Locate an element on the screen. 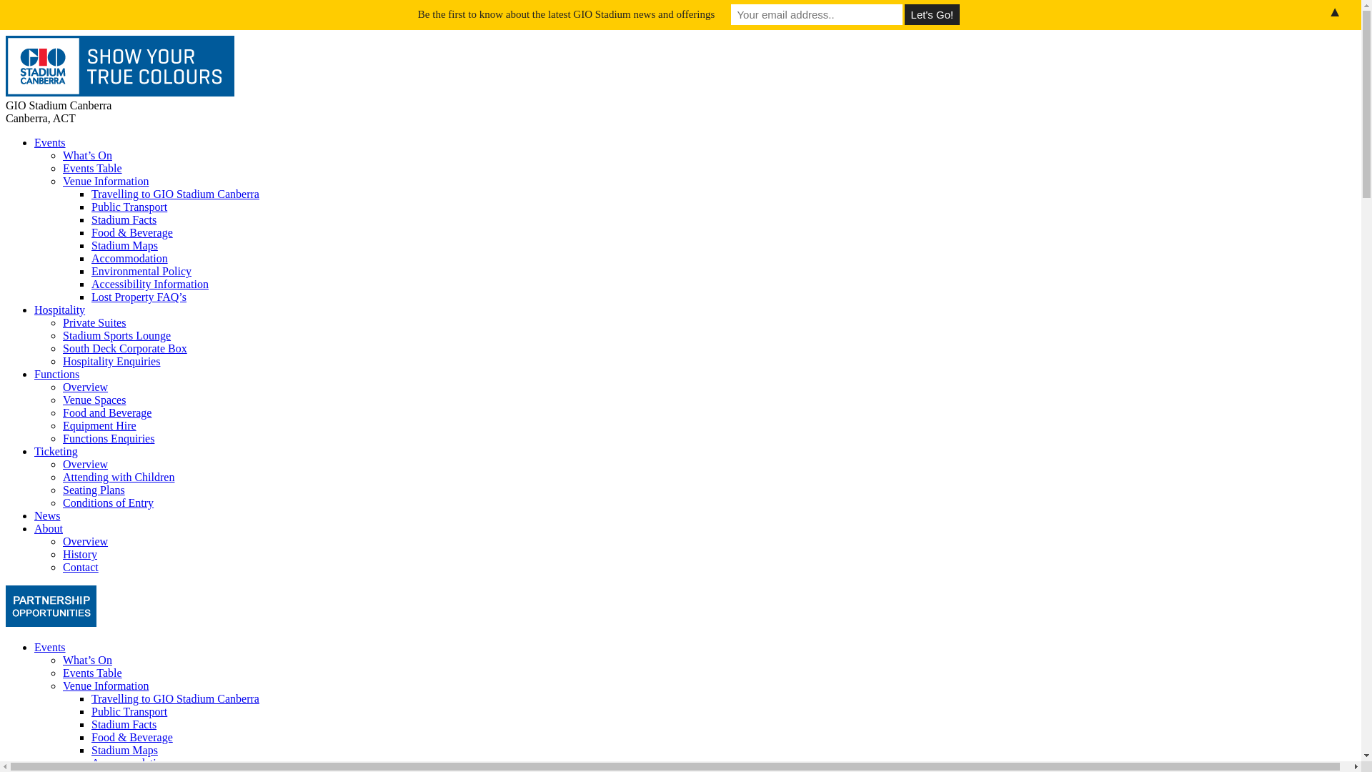 This screenshot has width=1372, height=772. Functions Enquiries is located at coordinates (109, 439).